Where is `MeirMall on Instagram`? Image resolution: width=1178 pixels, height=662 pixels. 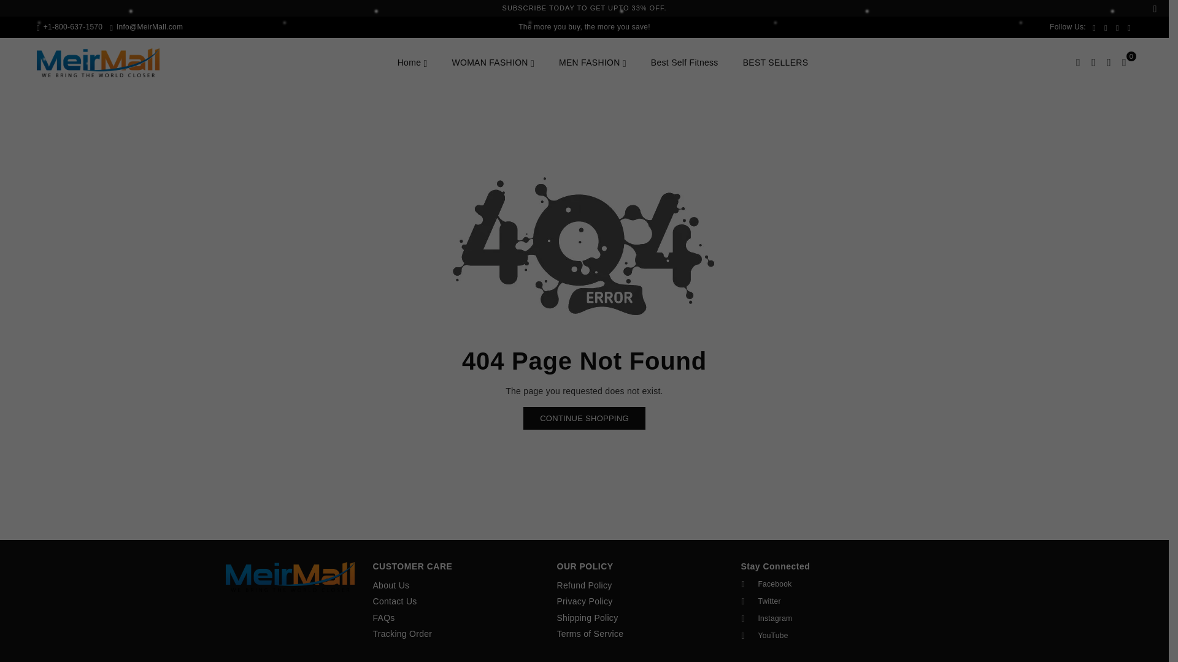 MeirMall on Instagram is located at coordinates (820, 618).